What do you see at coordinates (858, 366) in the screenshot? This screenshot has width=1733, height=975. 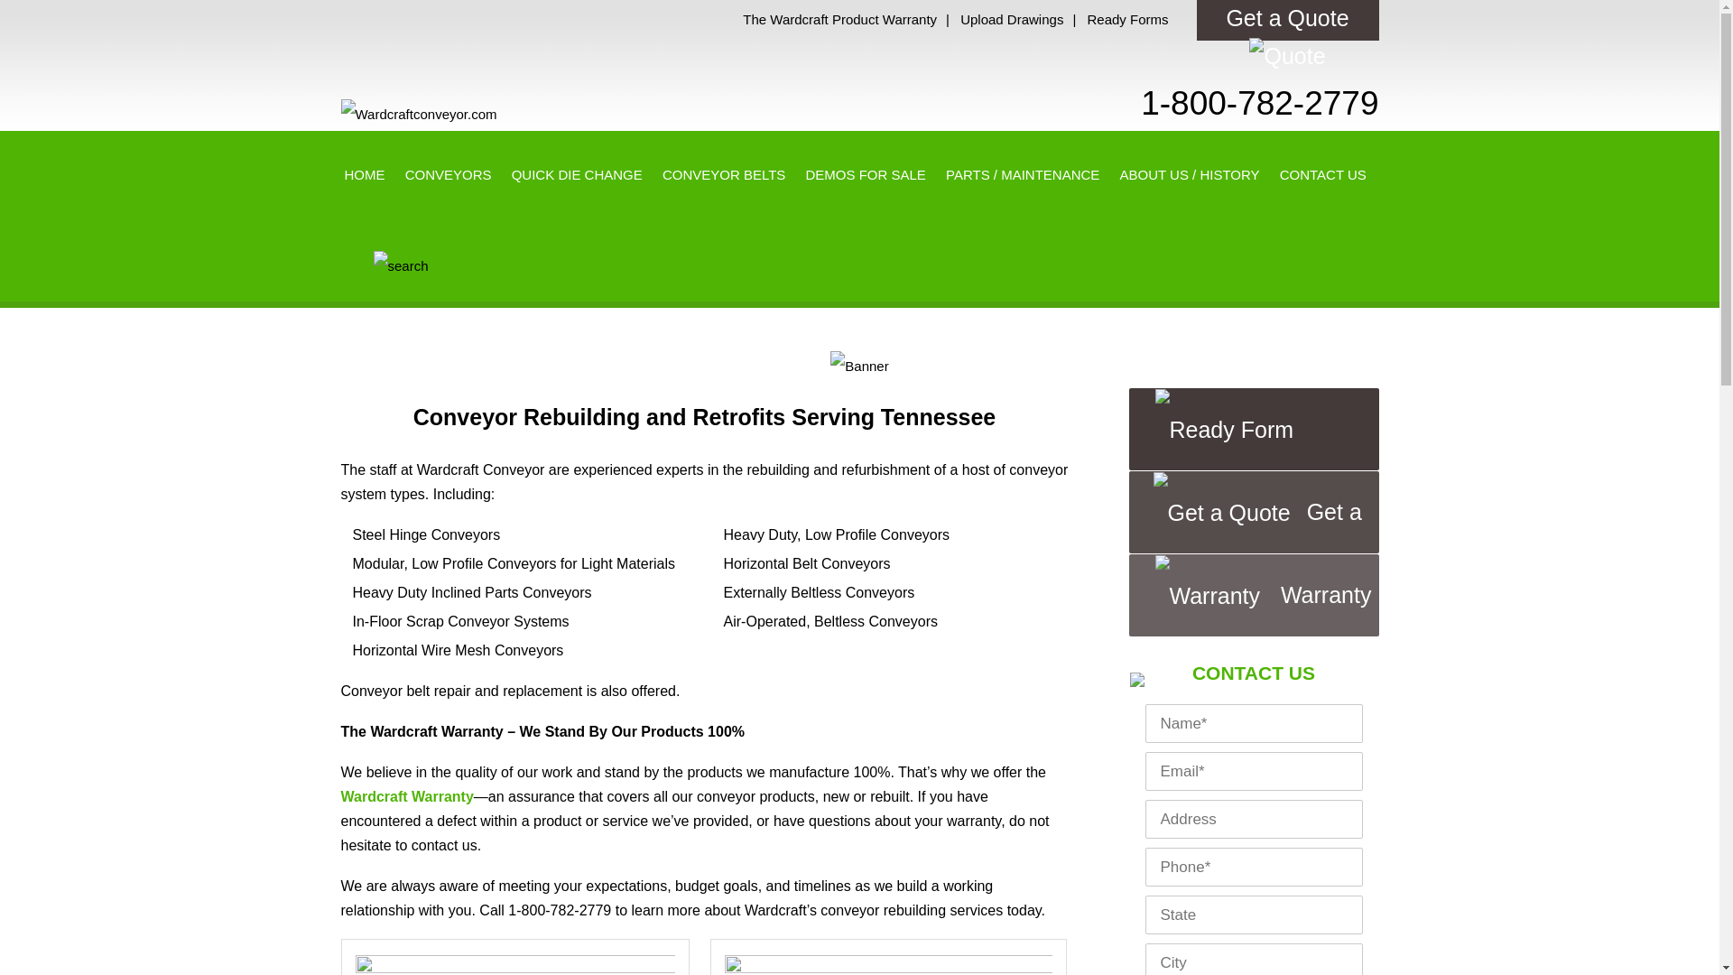 I see `Banner` at bounding box center [858, 366].